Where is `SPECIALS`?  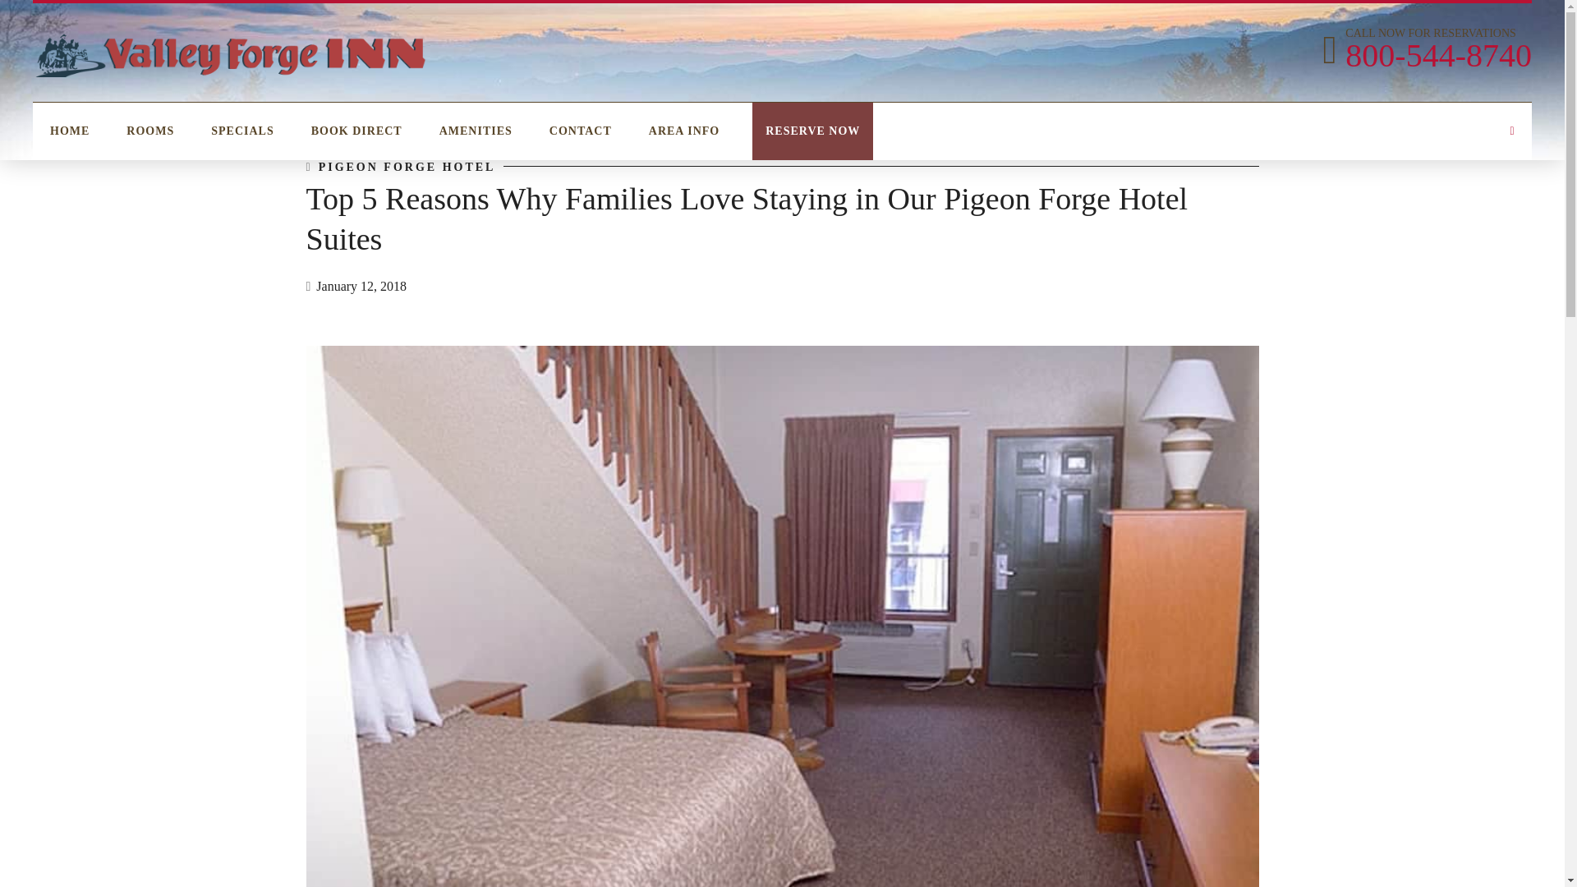
SPECIALS is located at coordinates (811, 131).